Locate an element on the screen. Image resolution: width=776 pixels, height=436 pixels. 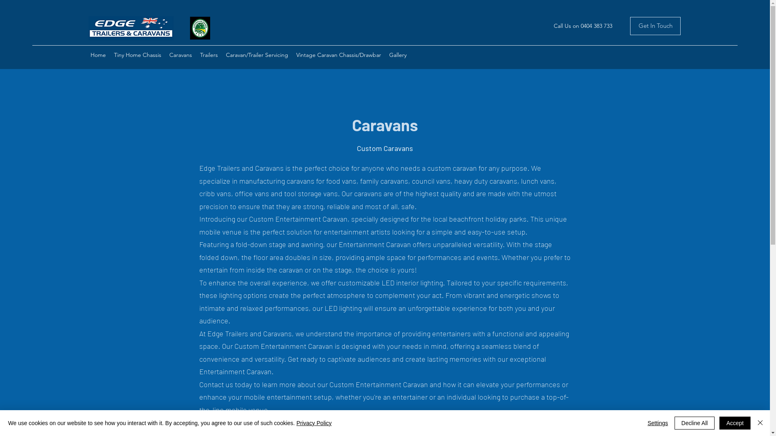
Tiny Home Chassis is located at coordinates (137, 55).